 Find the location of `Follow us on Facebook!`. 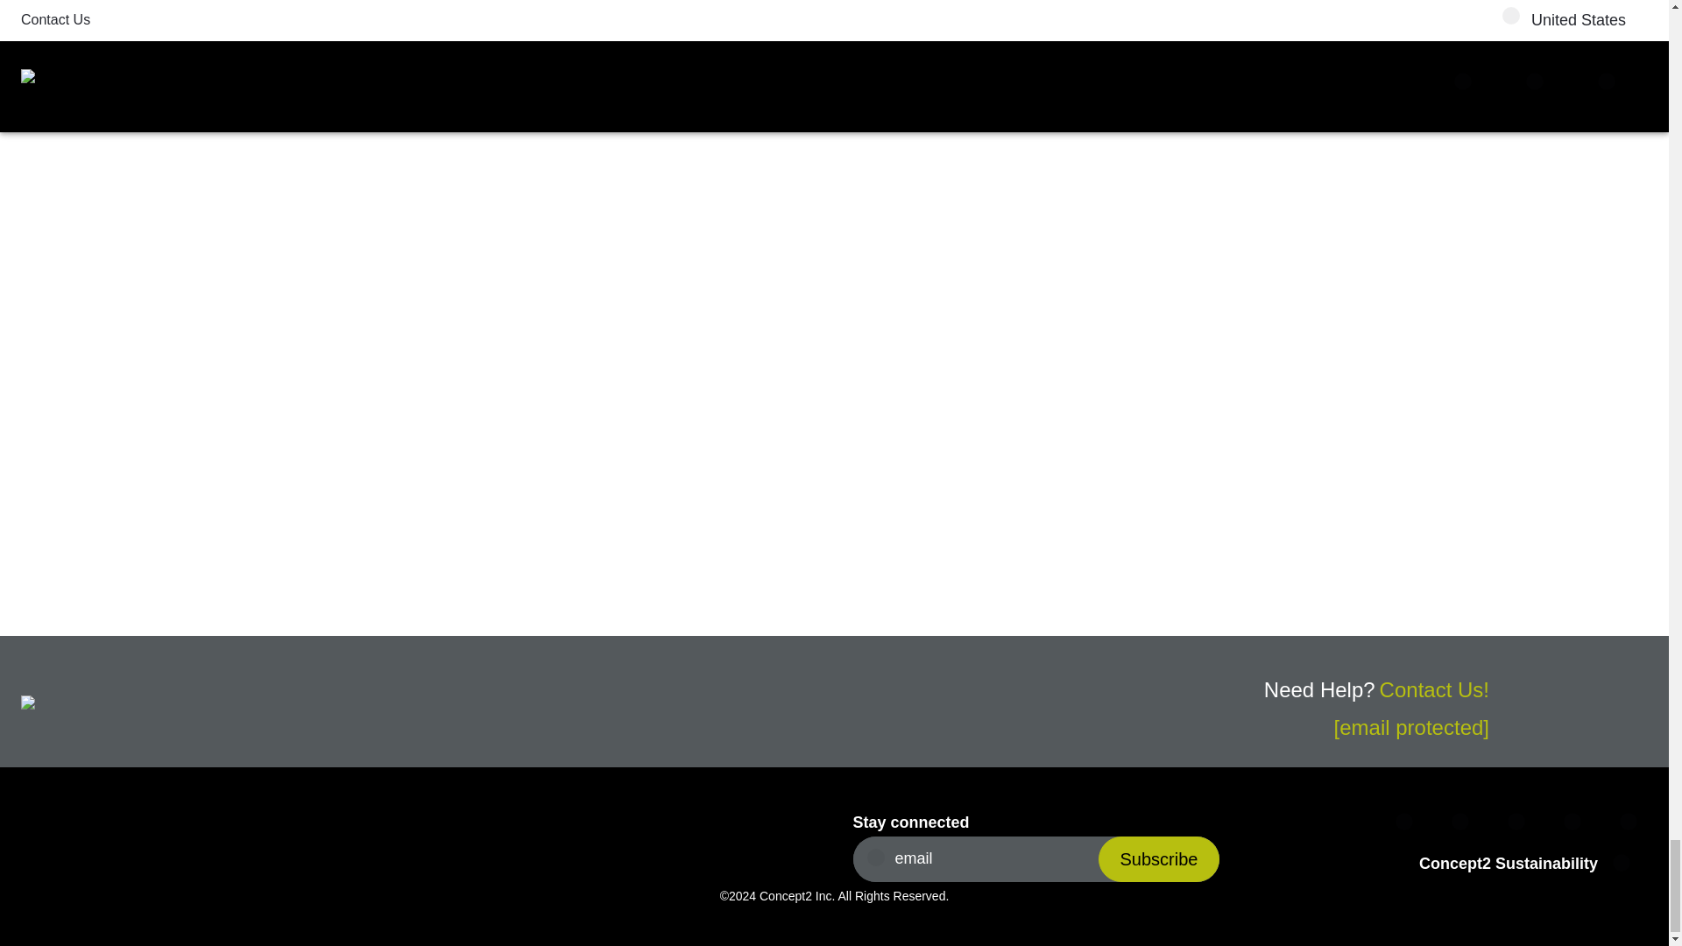

Follow us on Facebook! is located at coordinates (1409, 822).